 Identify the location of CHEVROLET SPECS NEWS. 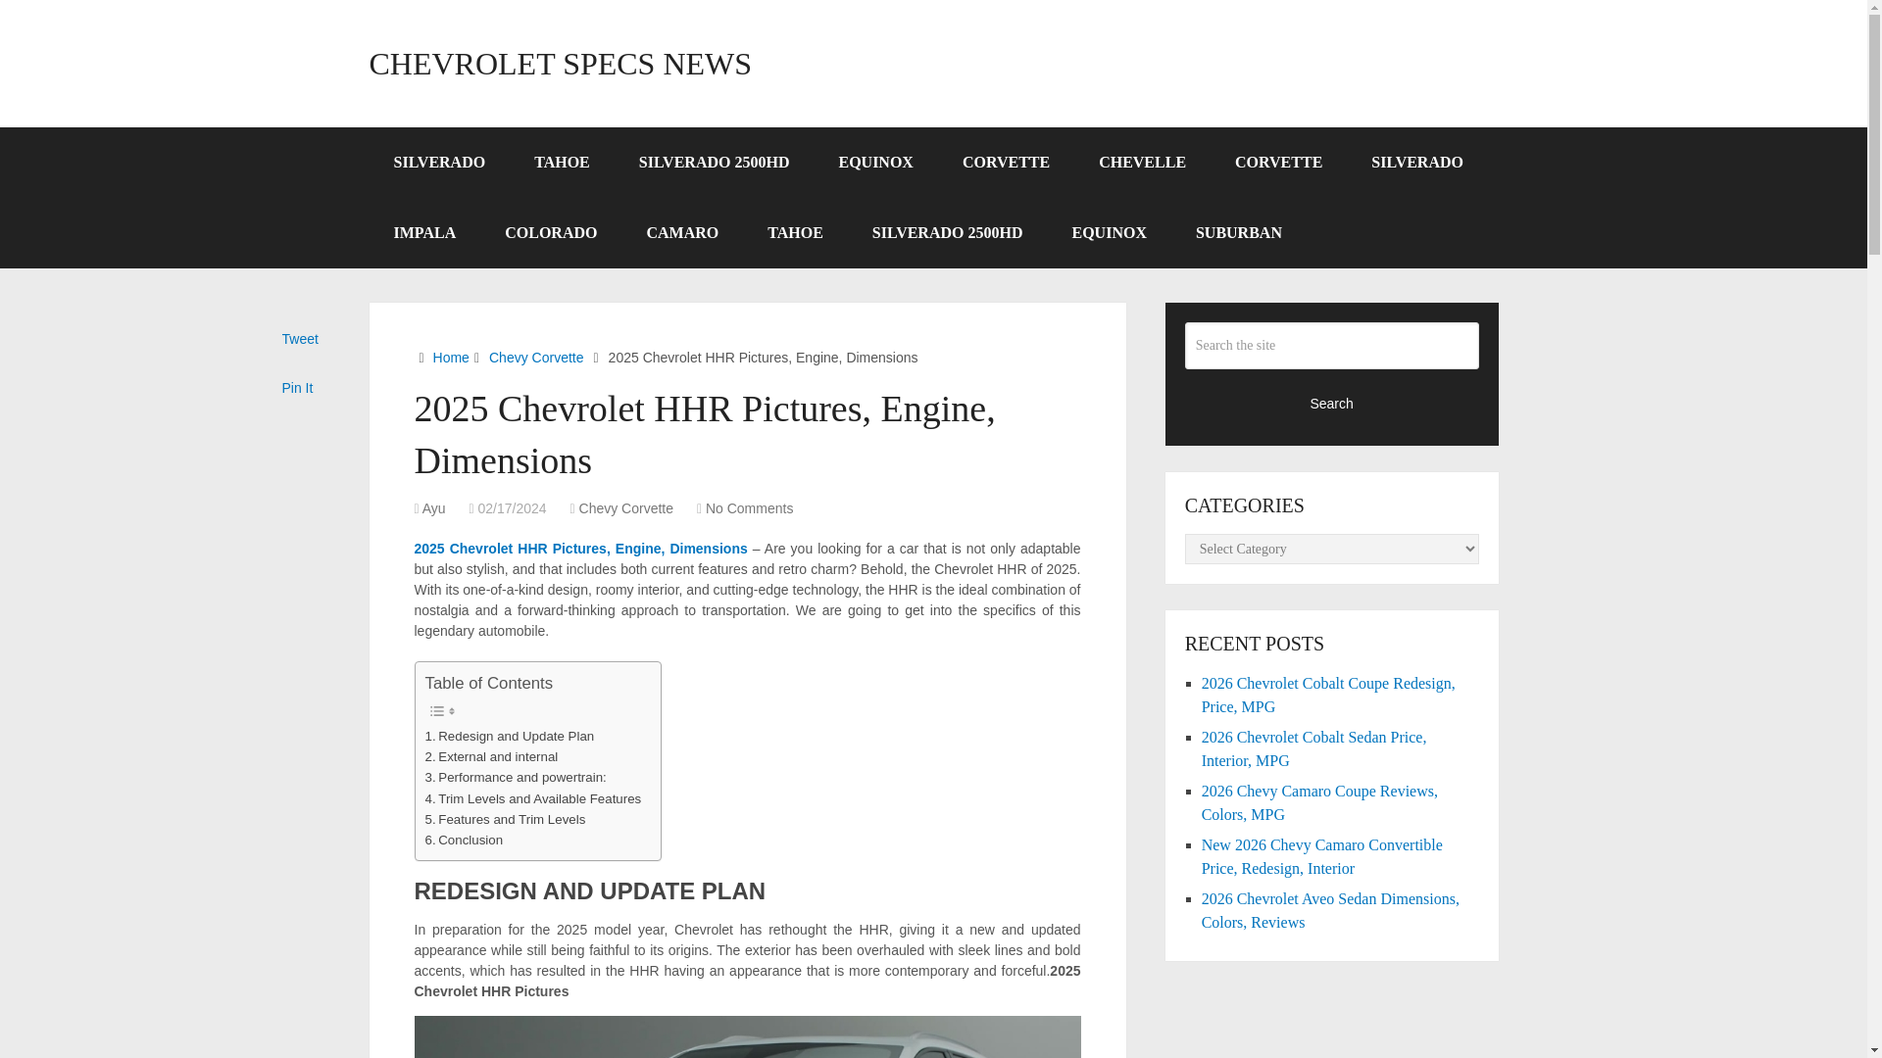
(560, 63).